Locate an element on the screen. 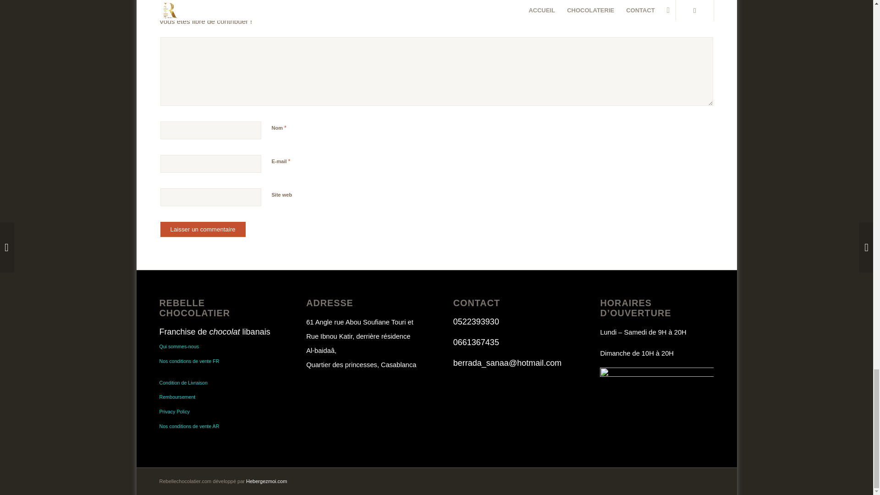  Nos conditions de vente AR is located at coordinates (189, 426).